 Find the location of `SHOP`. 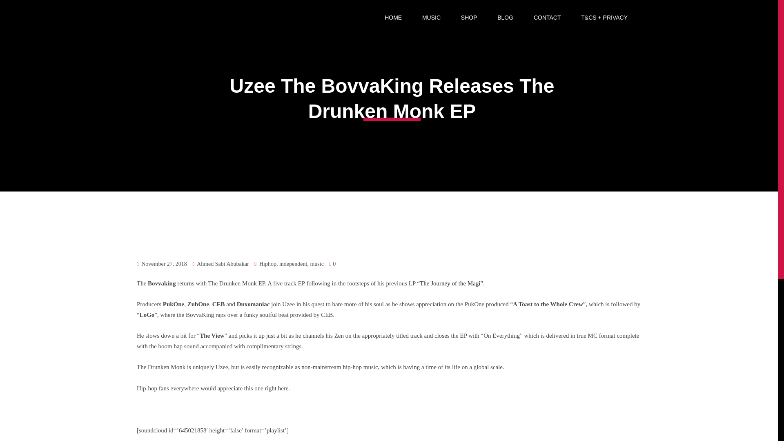

SHOP is located at coordinates (469, 18).